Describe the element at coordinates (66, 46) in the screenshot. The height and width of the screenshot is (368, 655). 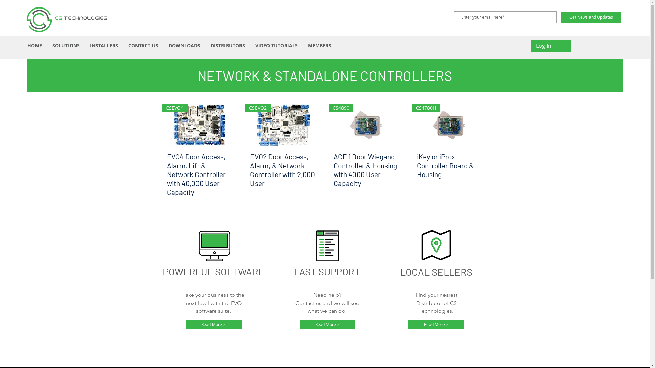
I see `SOLUTIONS` at that location.